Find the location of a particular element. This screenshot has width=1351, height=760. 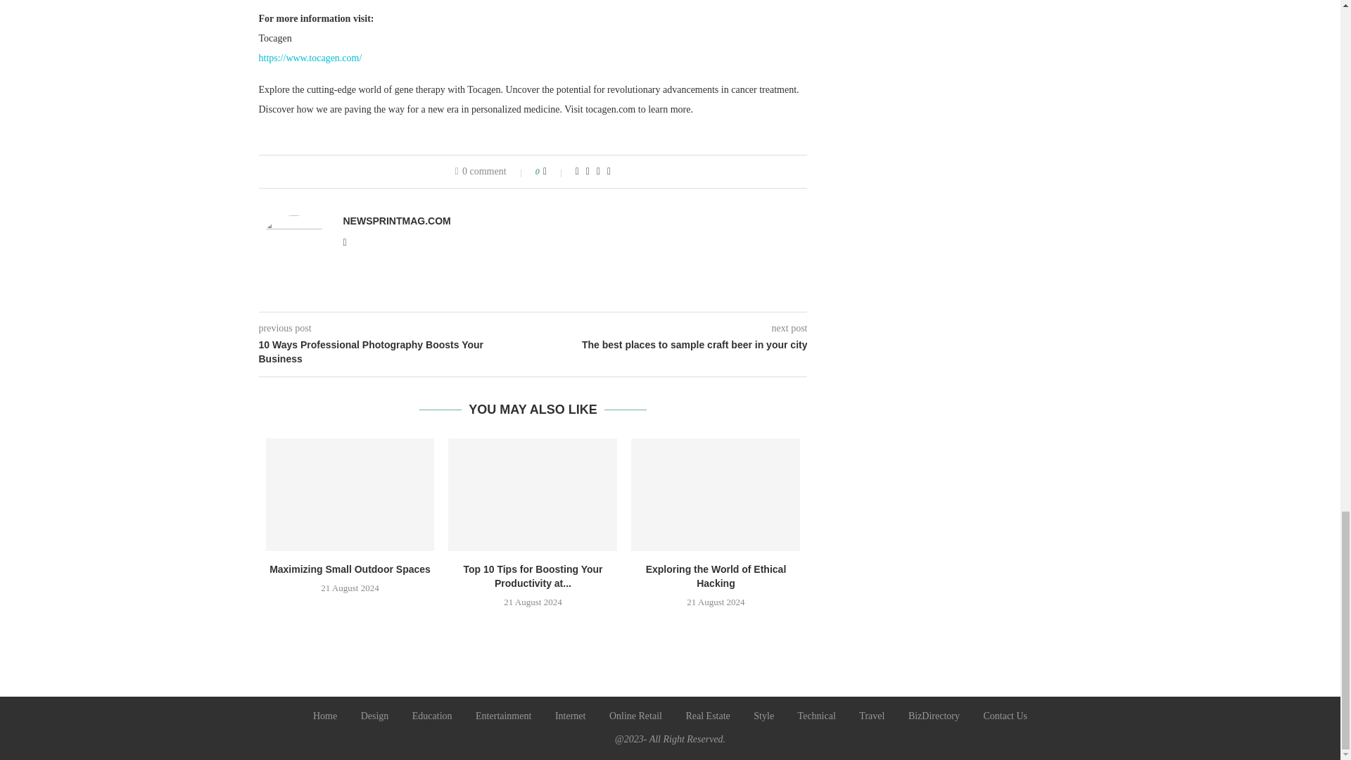

Exploring the World of Ethical Hacking is located at coordinates (715, 495).